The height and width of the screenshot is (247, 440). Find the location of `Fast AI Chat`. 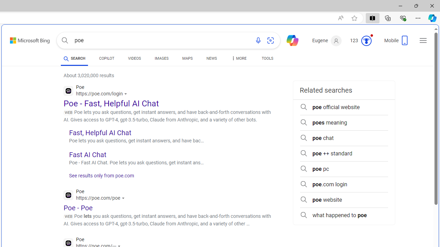

Fast AI Chat is located at coordinates (87, 154).